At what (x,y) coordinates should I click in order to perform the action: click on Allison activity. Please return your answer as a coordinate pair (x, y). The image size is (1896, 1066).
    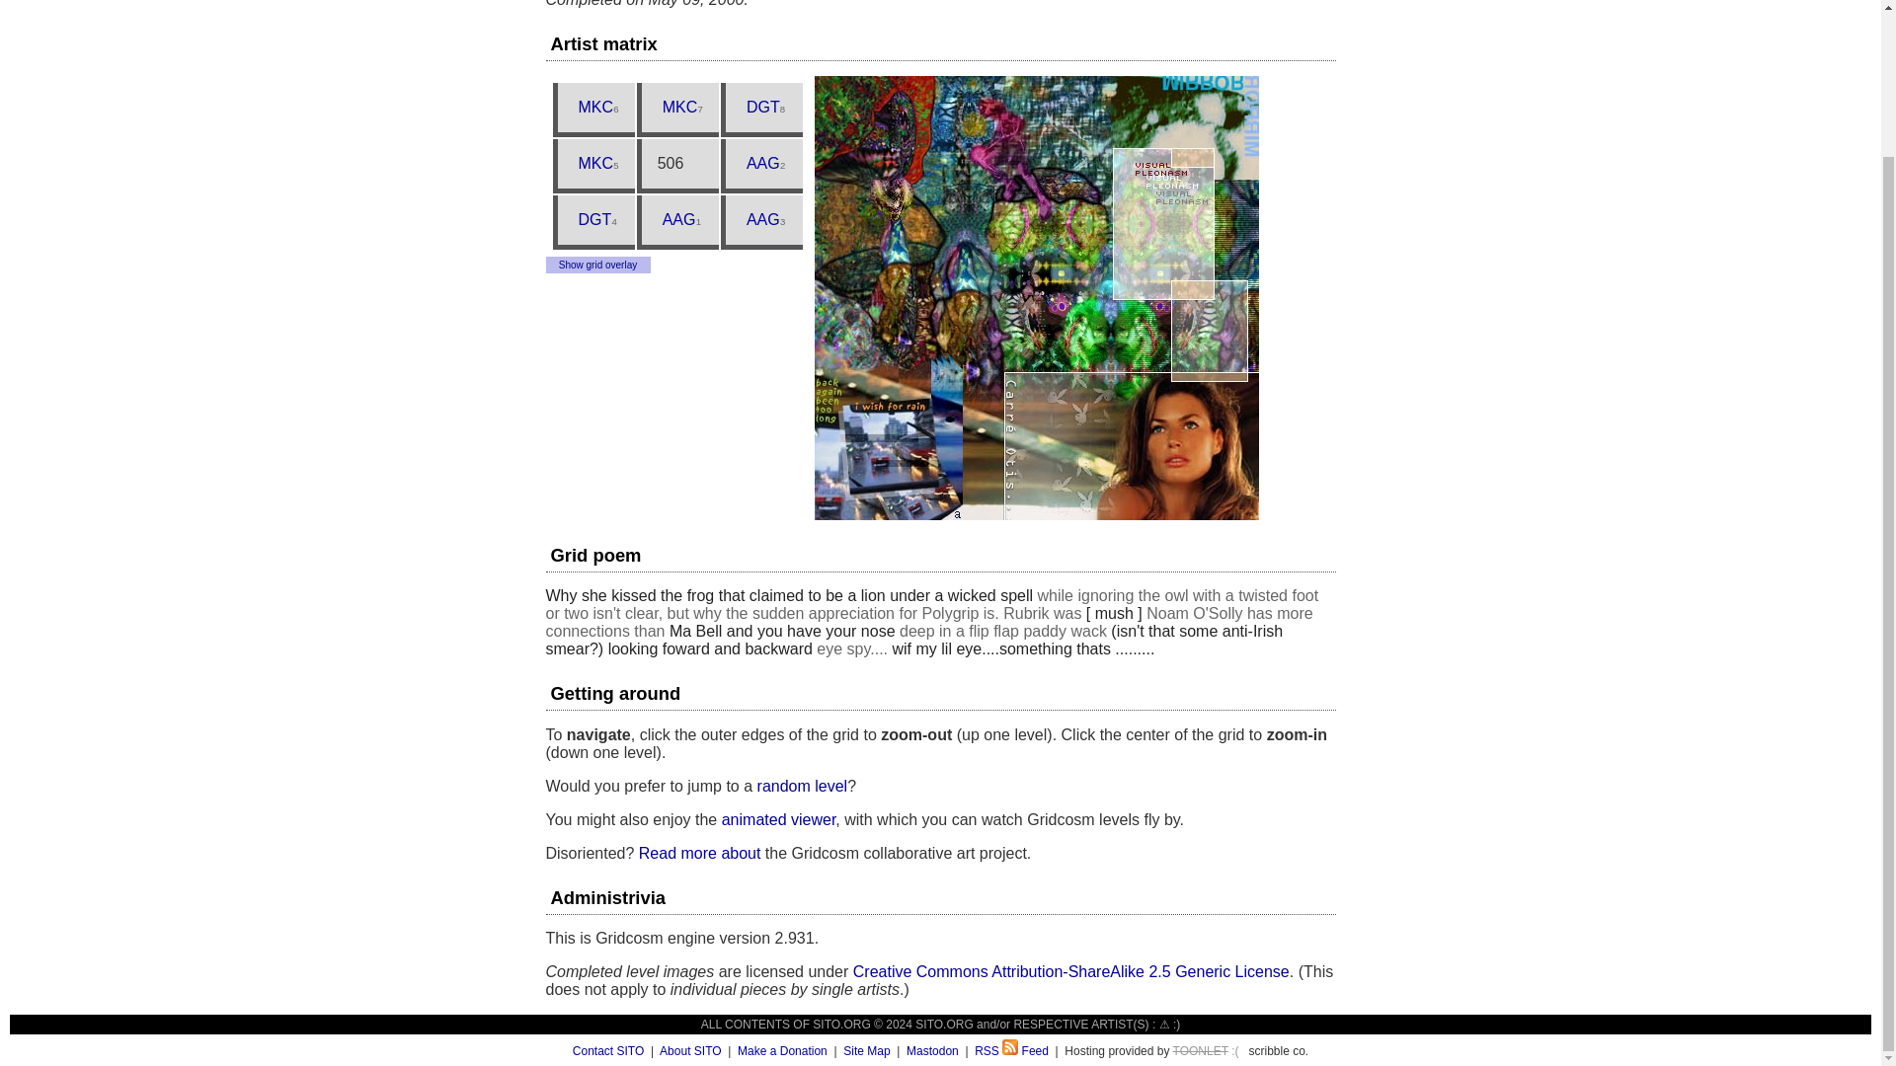
    Looking at the image, I should click on (762, 219).